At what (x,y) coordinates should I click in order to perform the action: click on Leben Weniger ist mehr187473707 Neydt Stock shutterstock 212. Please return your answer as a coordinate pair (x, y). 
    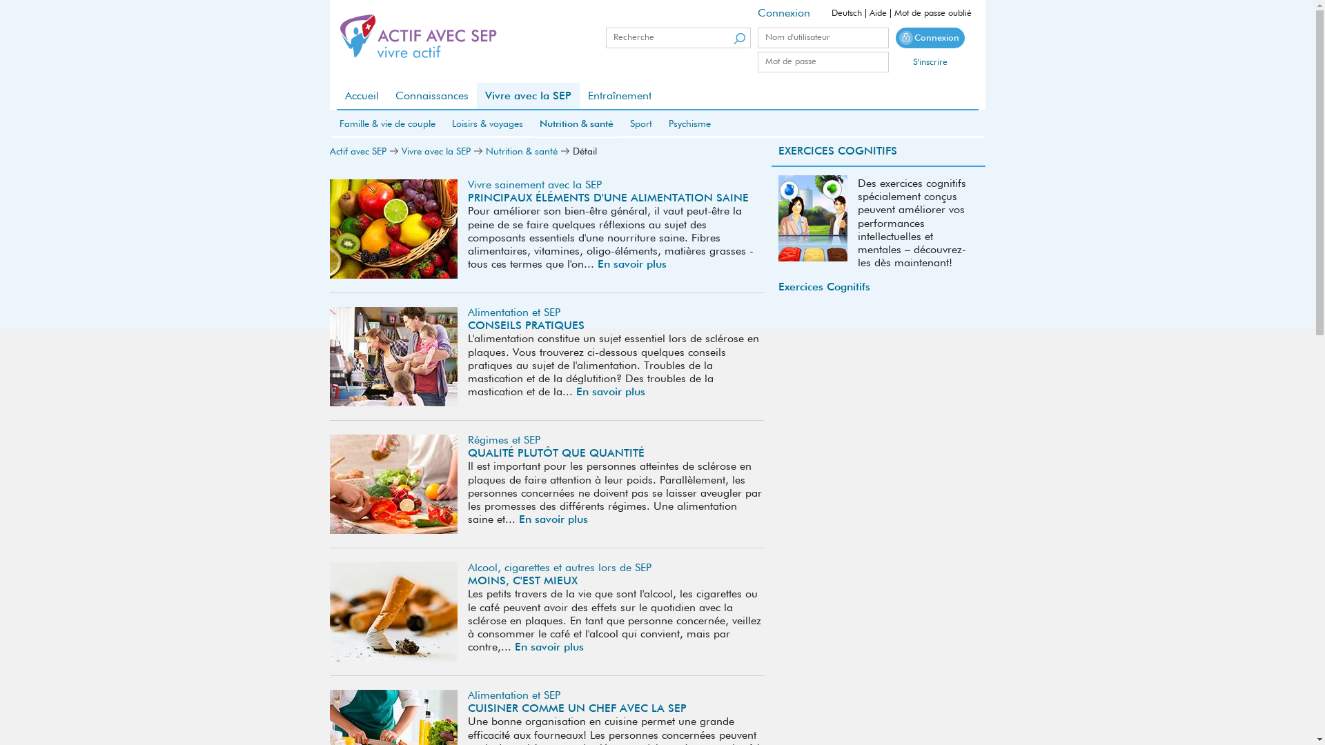
    Looking at the image, I should click on (393, 612).